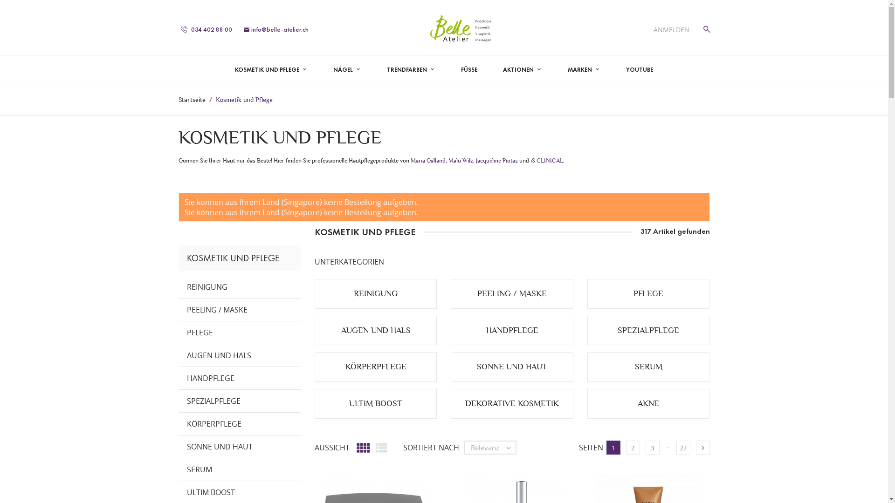 Image resolution: width=895 pixels, height=503 pixels. What do you see at coordinates (376, 293) in the screenshot?
I see `REINIGUNG` at bounding box center [376, 293].